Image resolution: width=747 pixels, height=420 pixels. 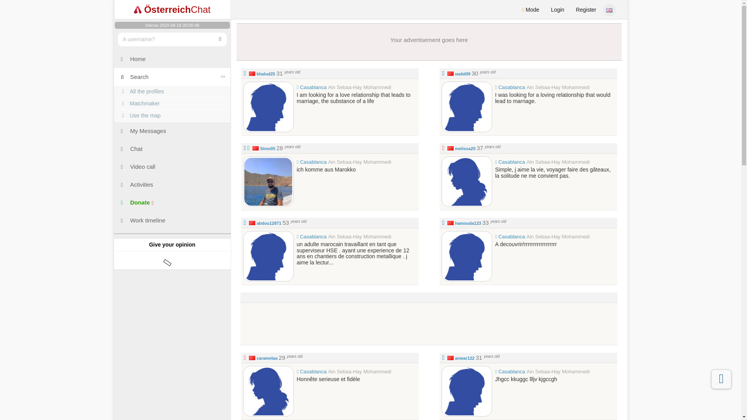 What do you see at coordinates (172, 322) in the screenshot?
I see `promotionsites` at bounding box center [172, 322].